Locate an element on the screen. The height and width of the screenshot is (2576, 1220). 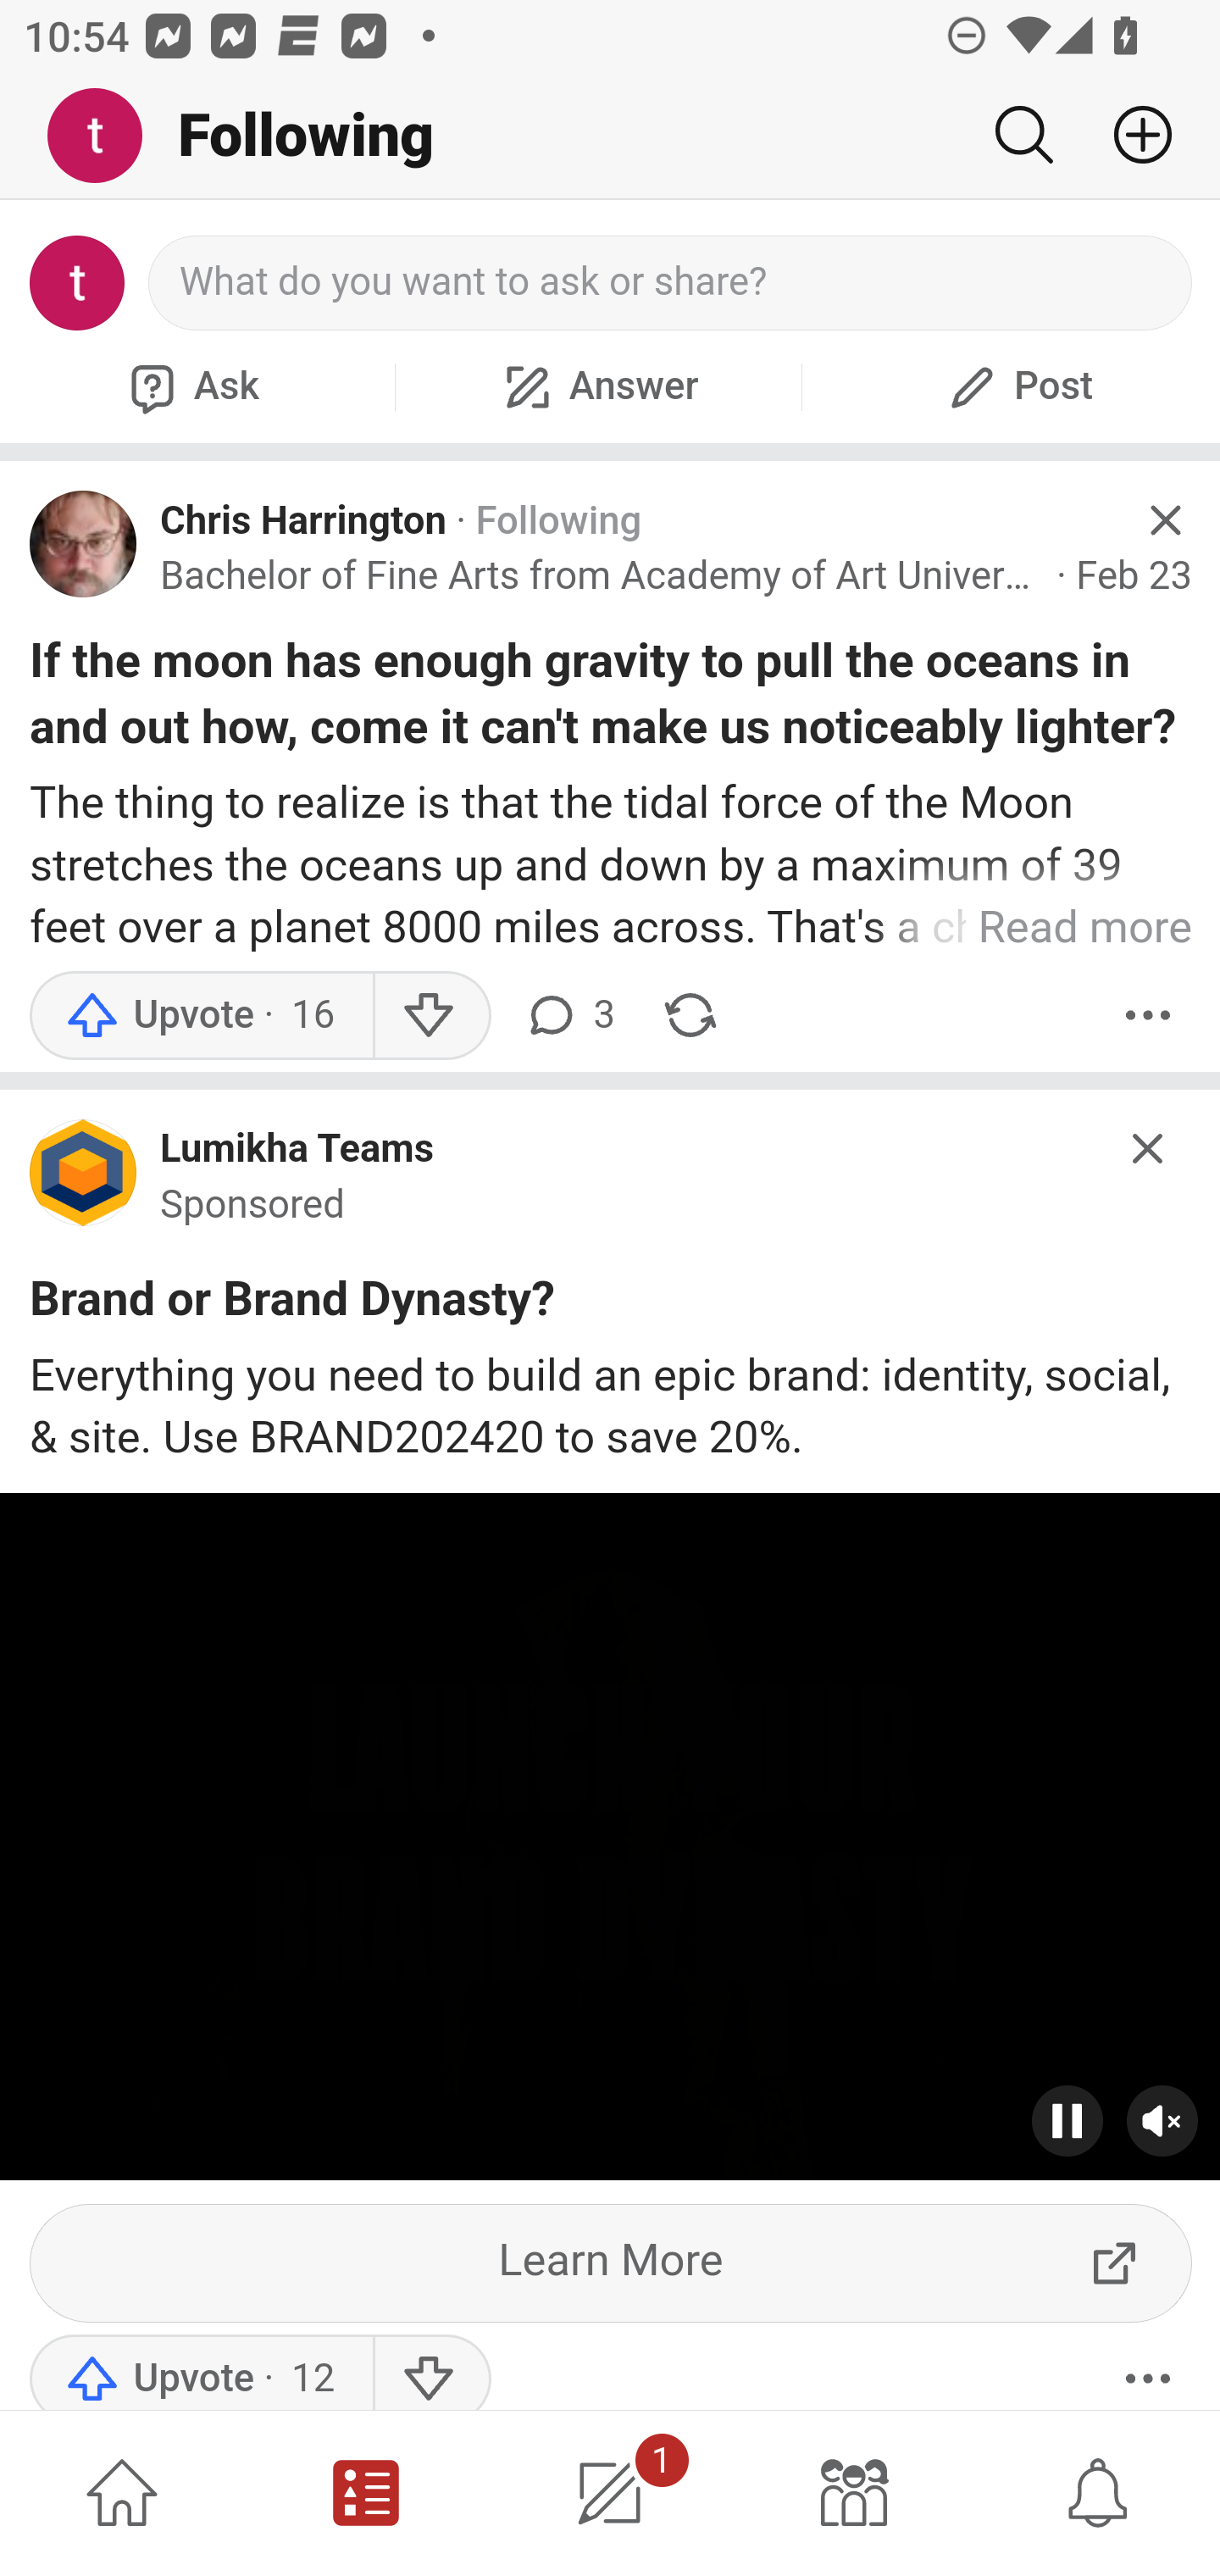
Share is located at coordinates (690, 1015).